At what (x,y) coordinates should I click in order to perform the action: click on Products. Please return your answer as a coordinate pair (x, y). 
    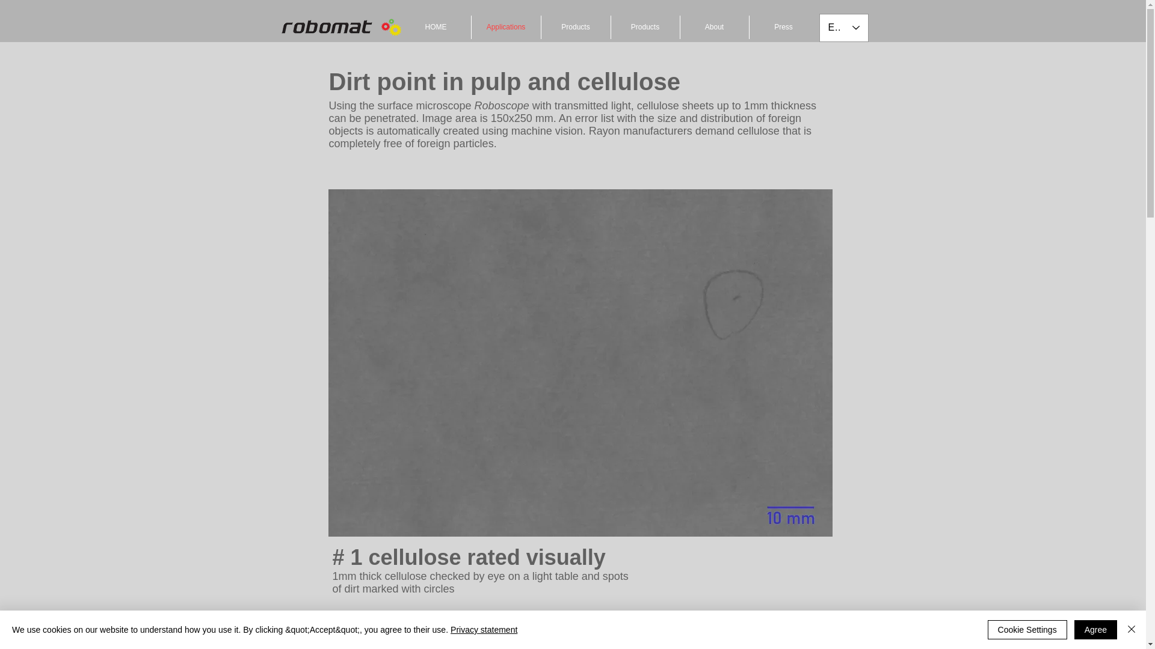
    Looking at the image, I should click on (645, 26).